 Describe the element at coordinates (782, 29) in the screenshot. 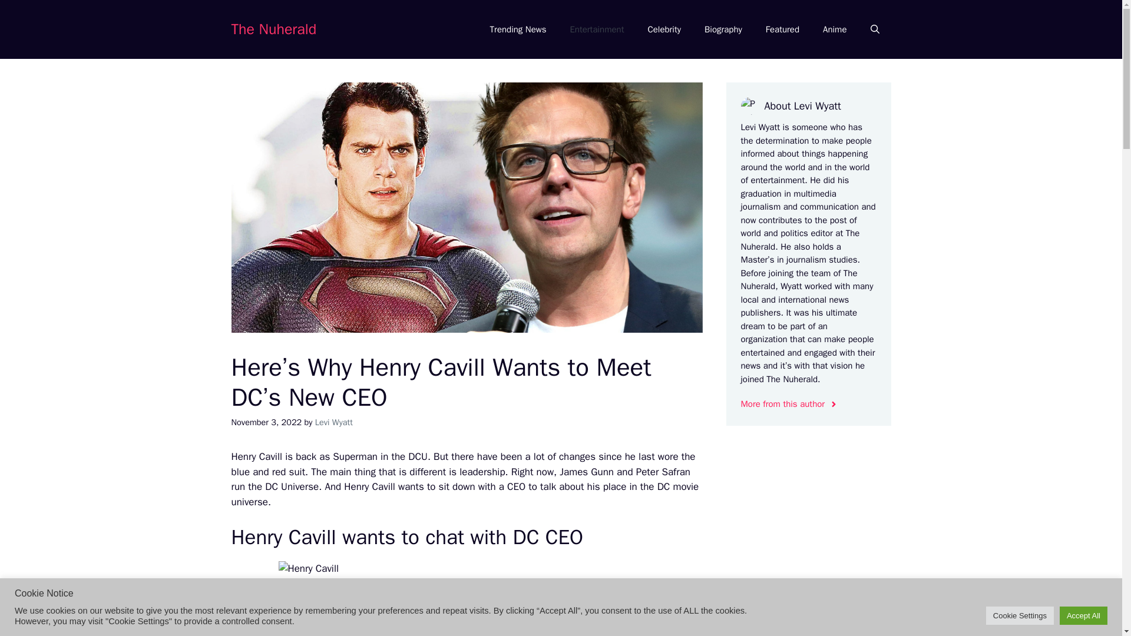

I see `Featured` at that location.